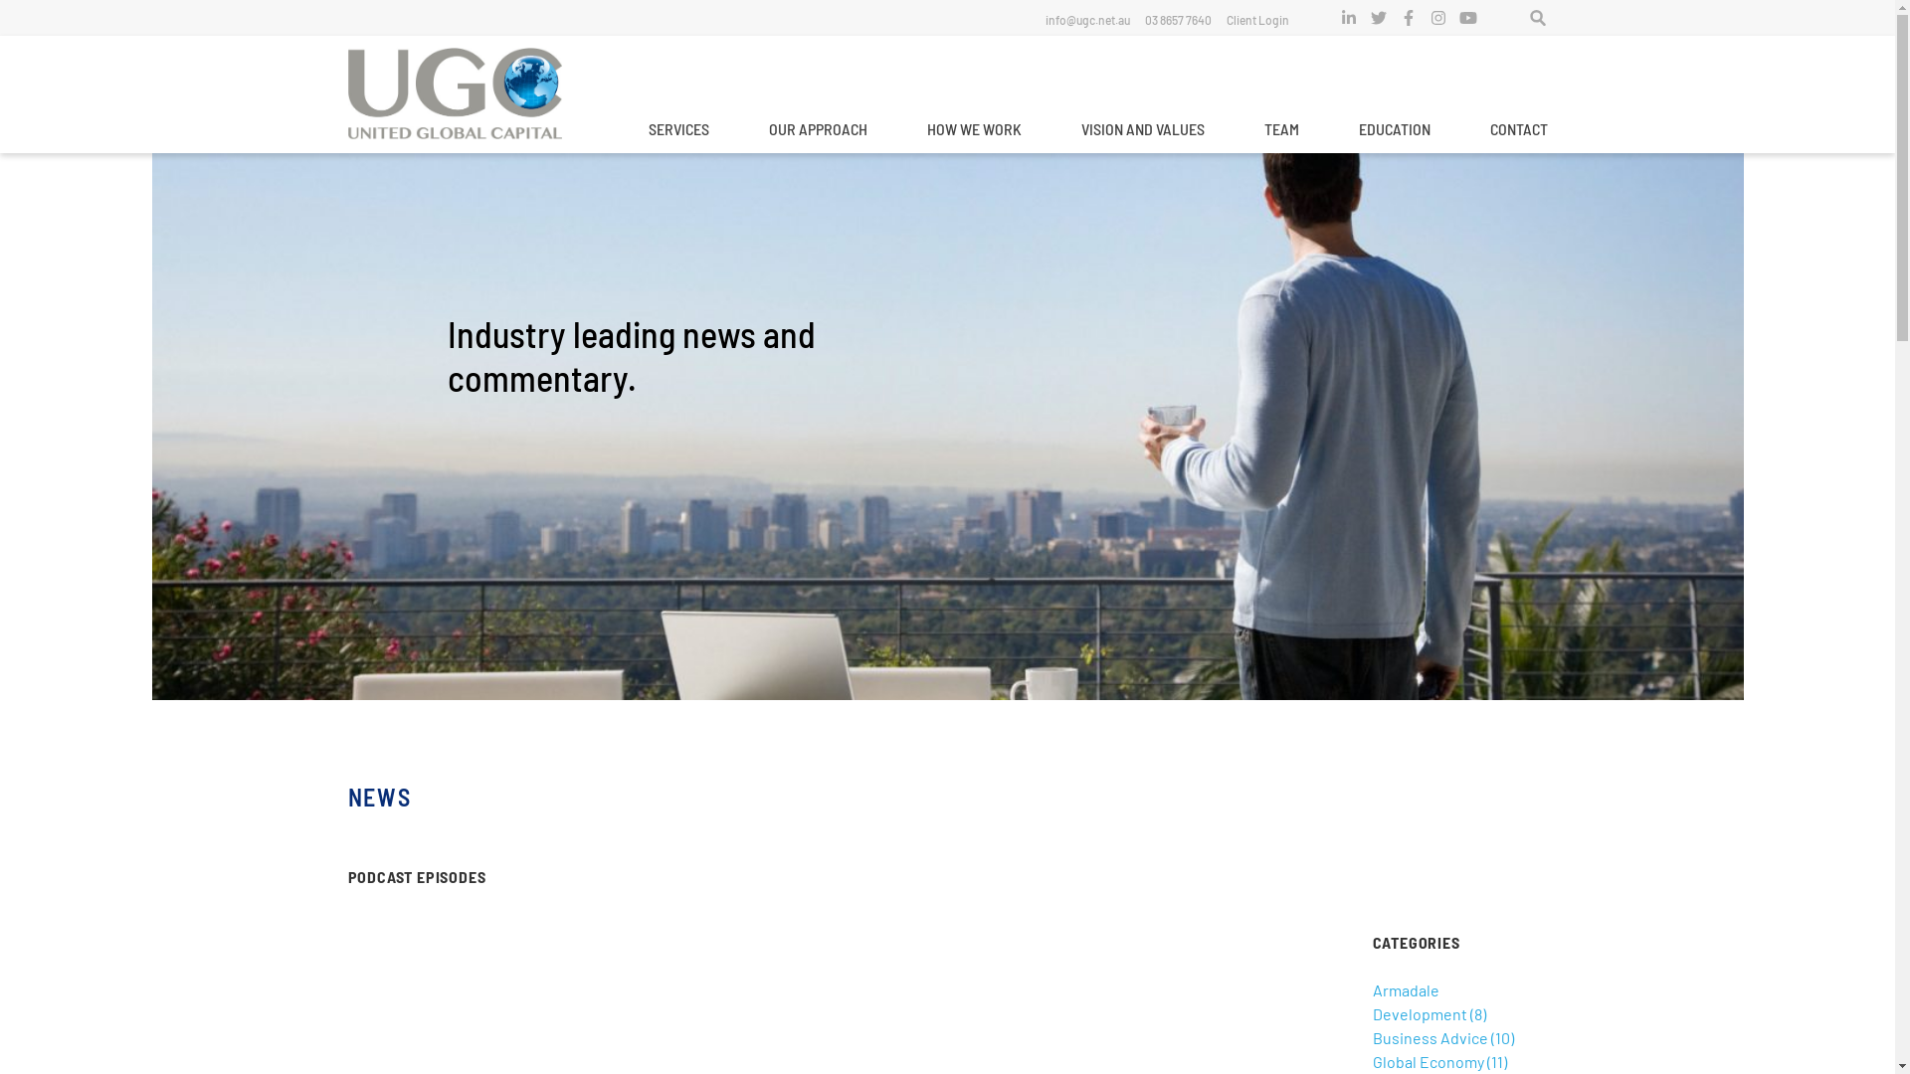 Image resolution: width=1910 pixels, height=1074 pixels. What do you see at coordinates (1519, 131) in the screenshot?
I see `CONTACT` at bounding box center [1519, 131].